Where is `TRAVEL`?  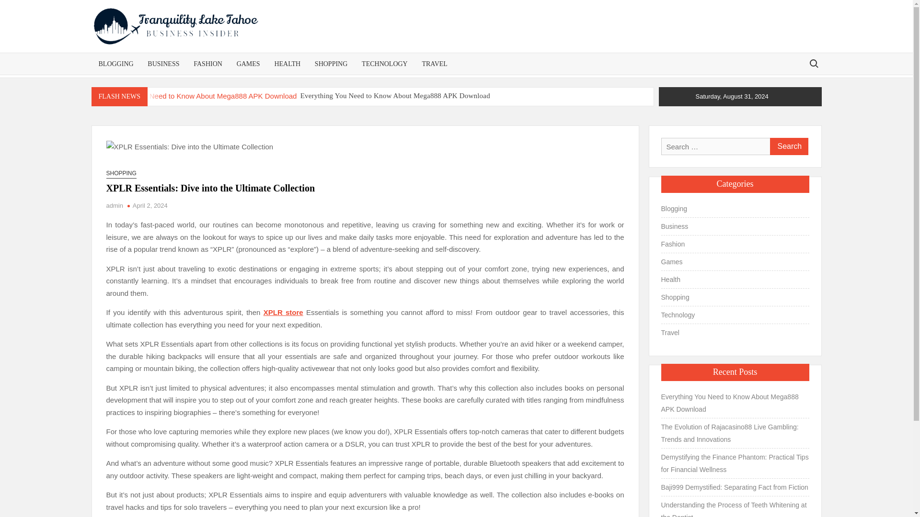
TRAVEL is located at coordinates (434, 64).